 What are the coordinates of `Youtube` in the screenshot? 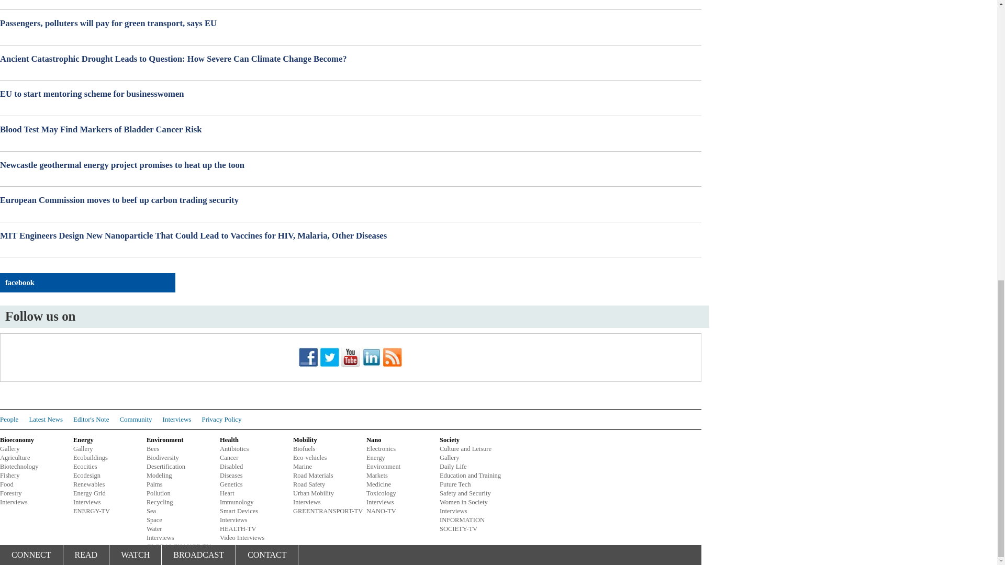 It's located at (351, 357).